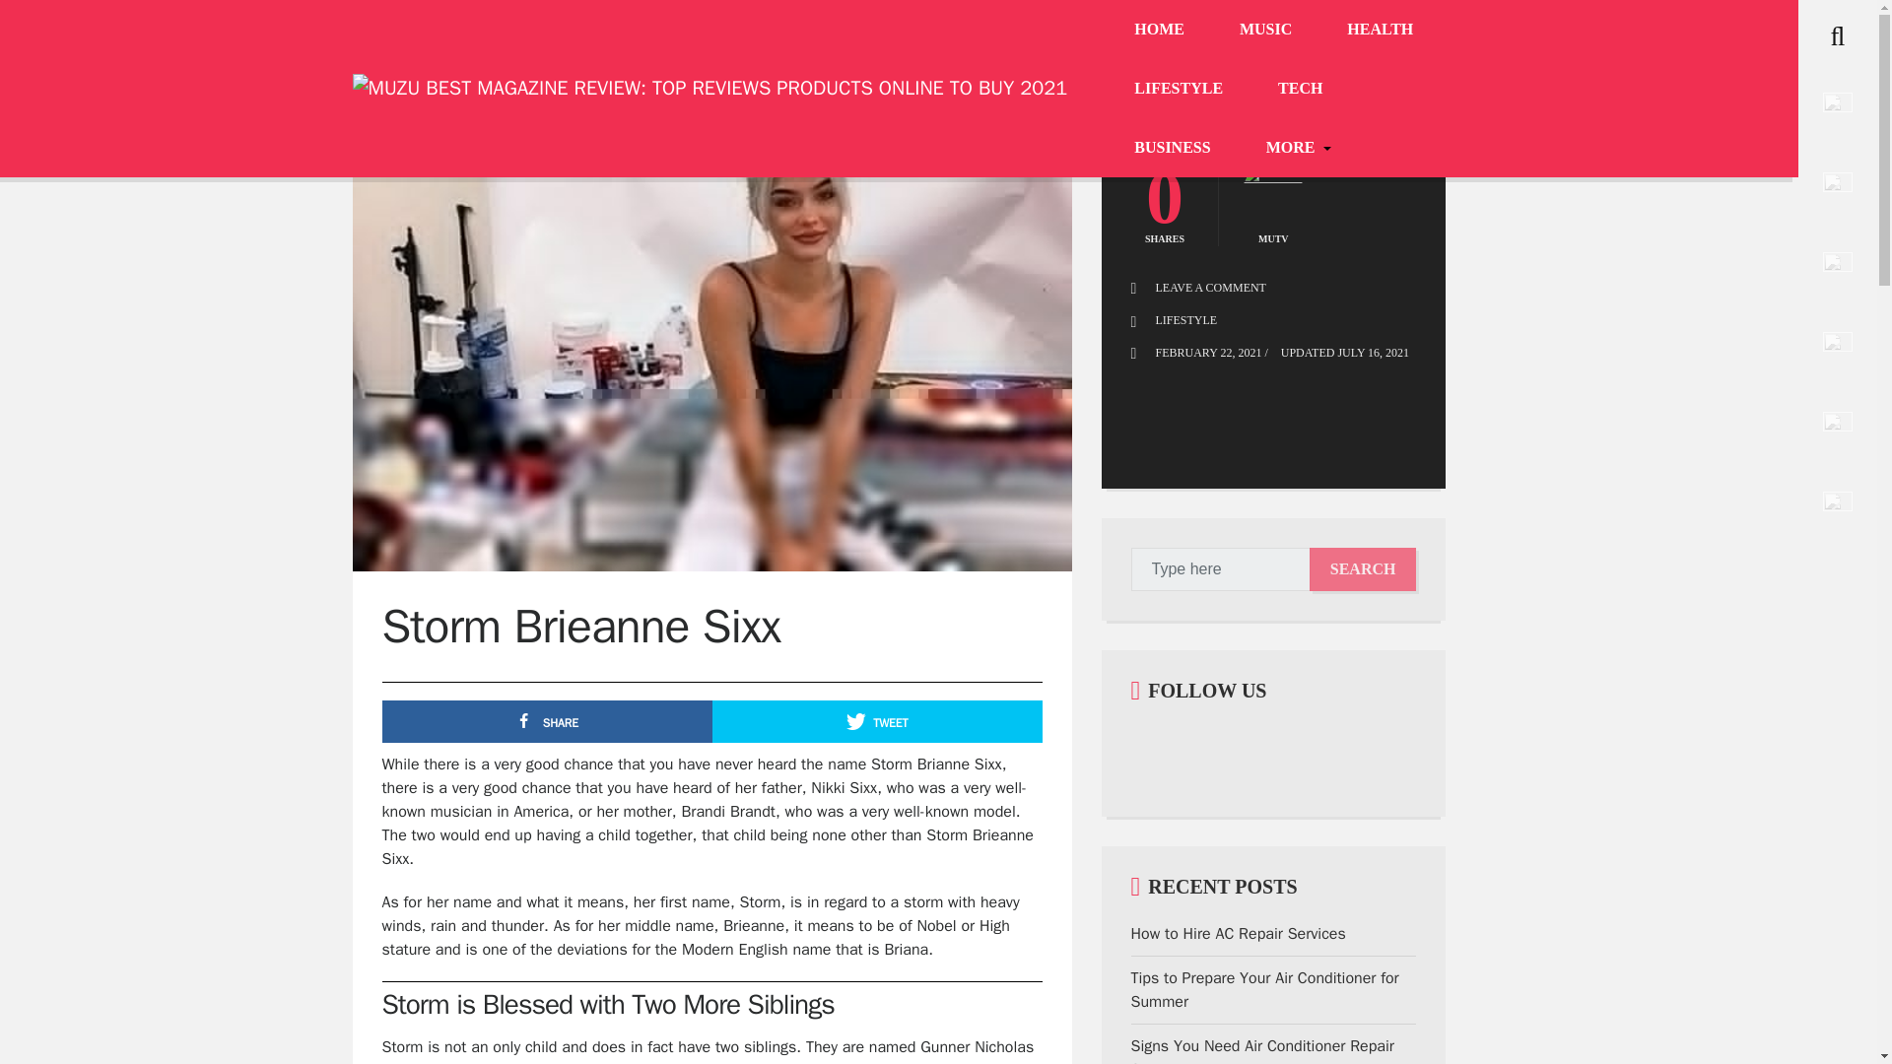 Image resolution: width=1892 pixels, height=1064 pixels. I want to click on Tech, so click(1299, 89).